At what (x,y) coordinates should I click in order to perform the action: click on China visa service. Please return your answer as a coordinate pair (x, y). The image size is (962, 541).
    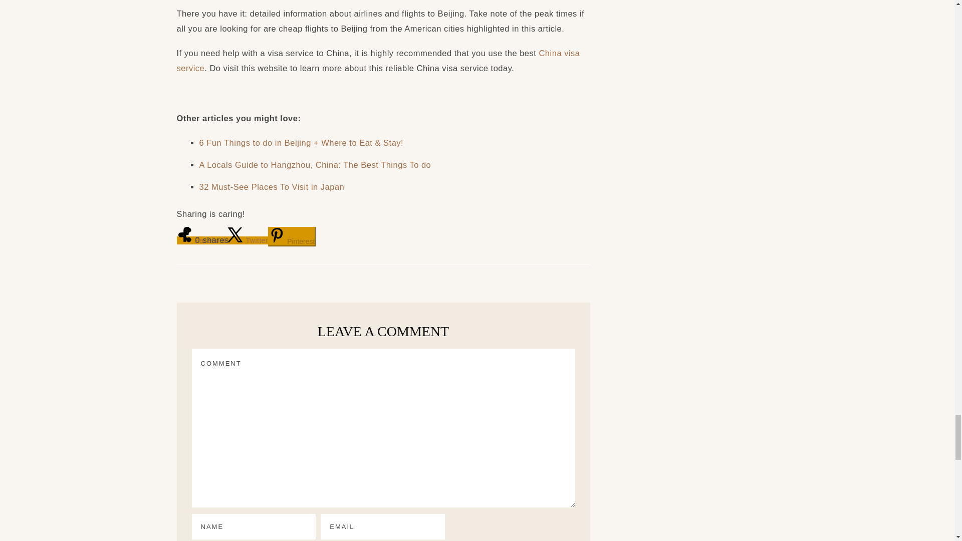
    Looking at the image, I should click on (378, 60).